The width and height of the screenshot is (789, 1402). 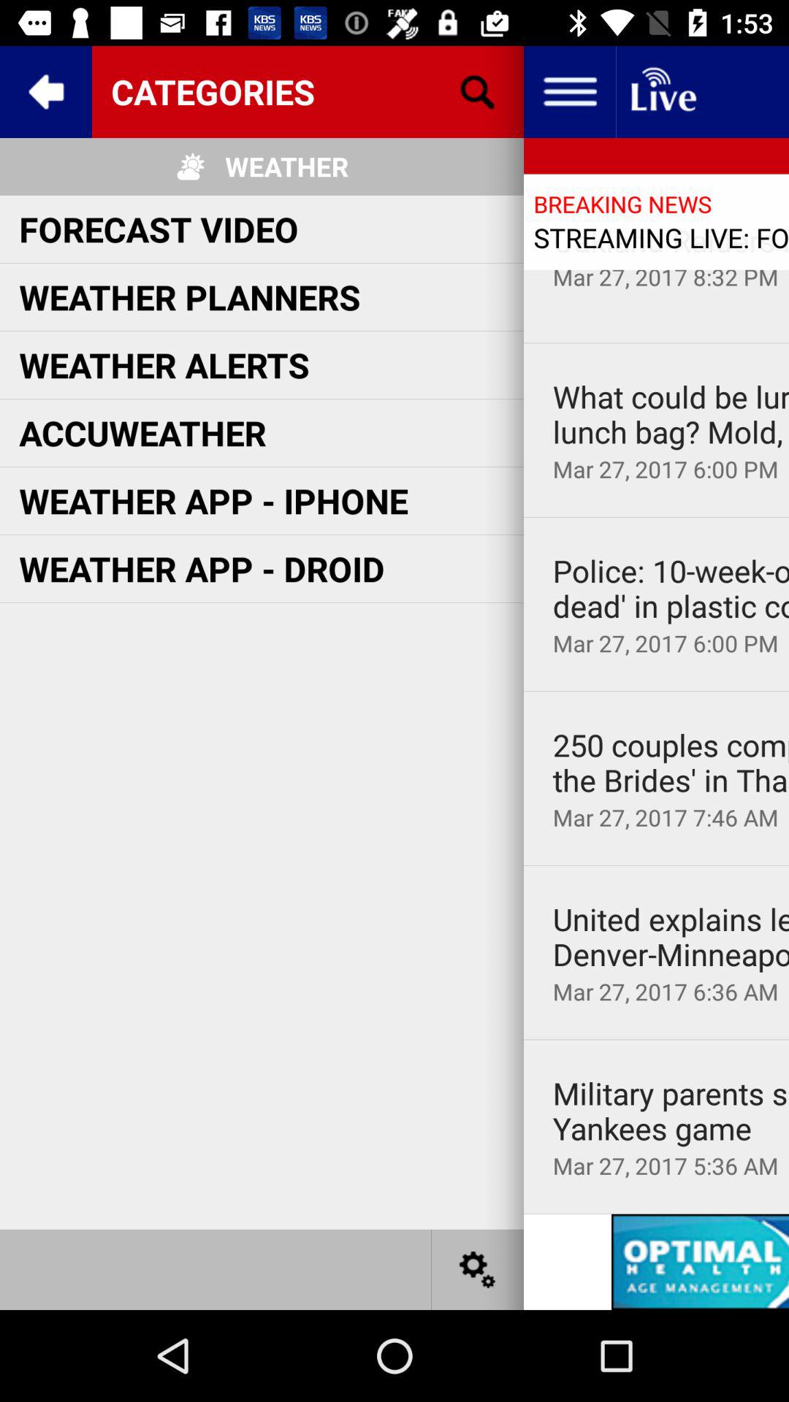 What do you see at coordinates (671, 762) in the screenshot?
I see `turn on 250 couples compete icon` at bounding box center [671, 762].